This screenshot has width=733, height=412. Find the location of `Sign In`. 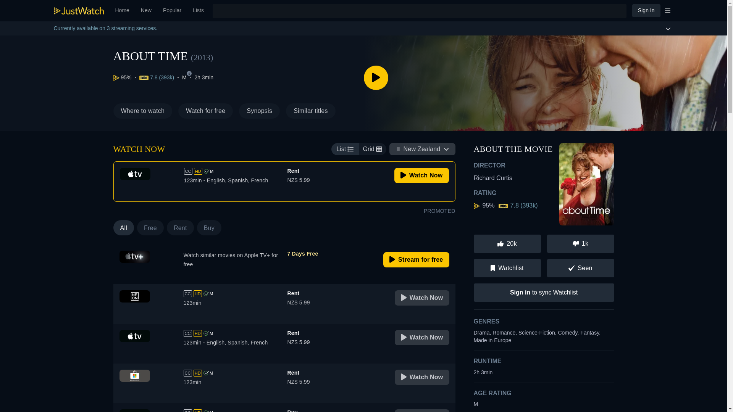

Sign In is located at coordinates (146, 11).